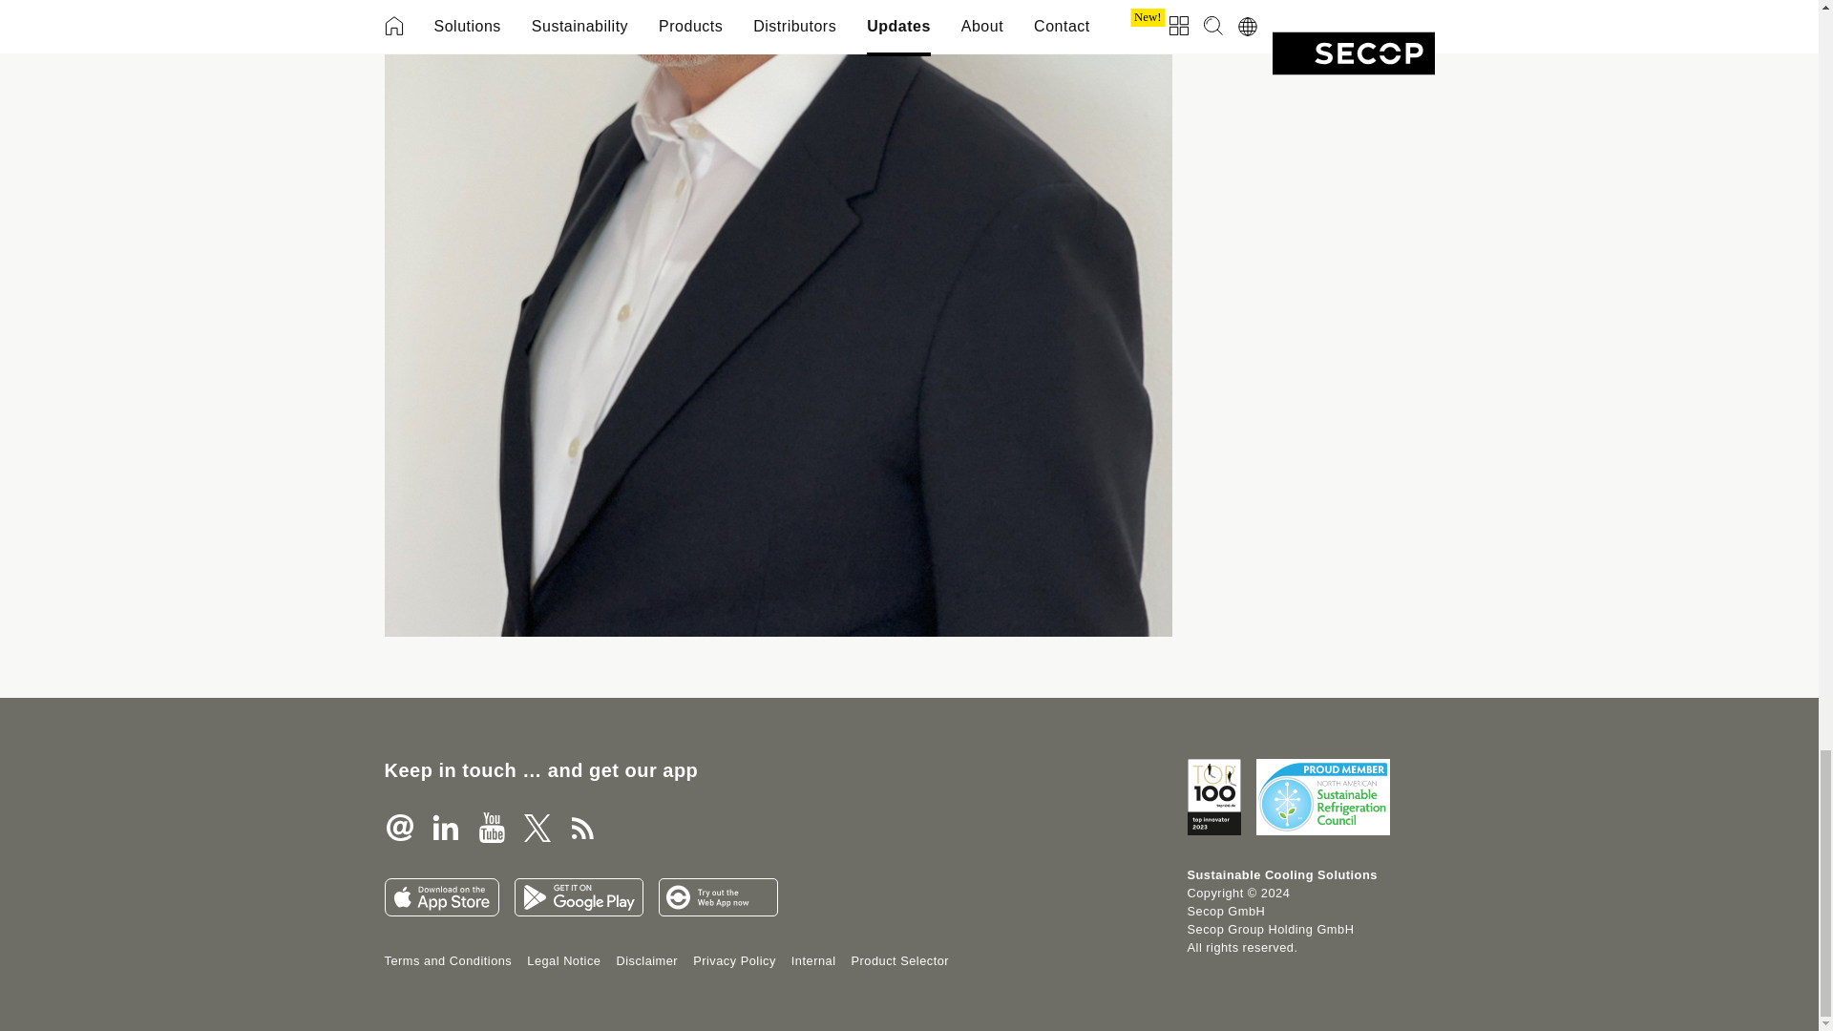 This screenshot has height=1031, width=1833. I want to click on Secop Toolkit in Google Play Store, so click(578, 897).